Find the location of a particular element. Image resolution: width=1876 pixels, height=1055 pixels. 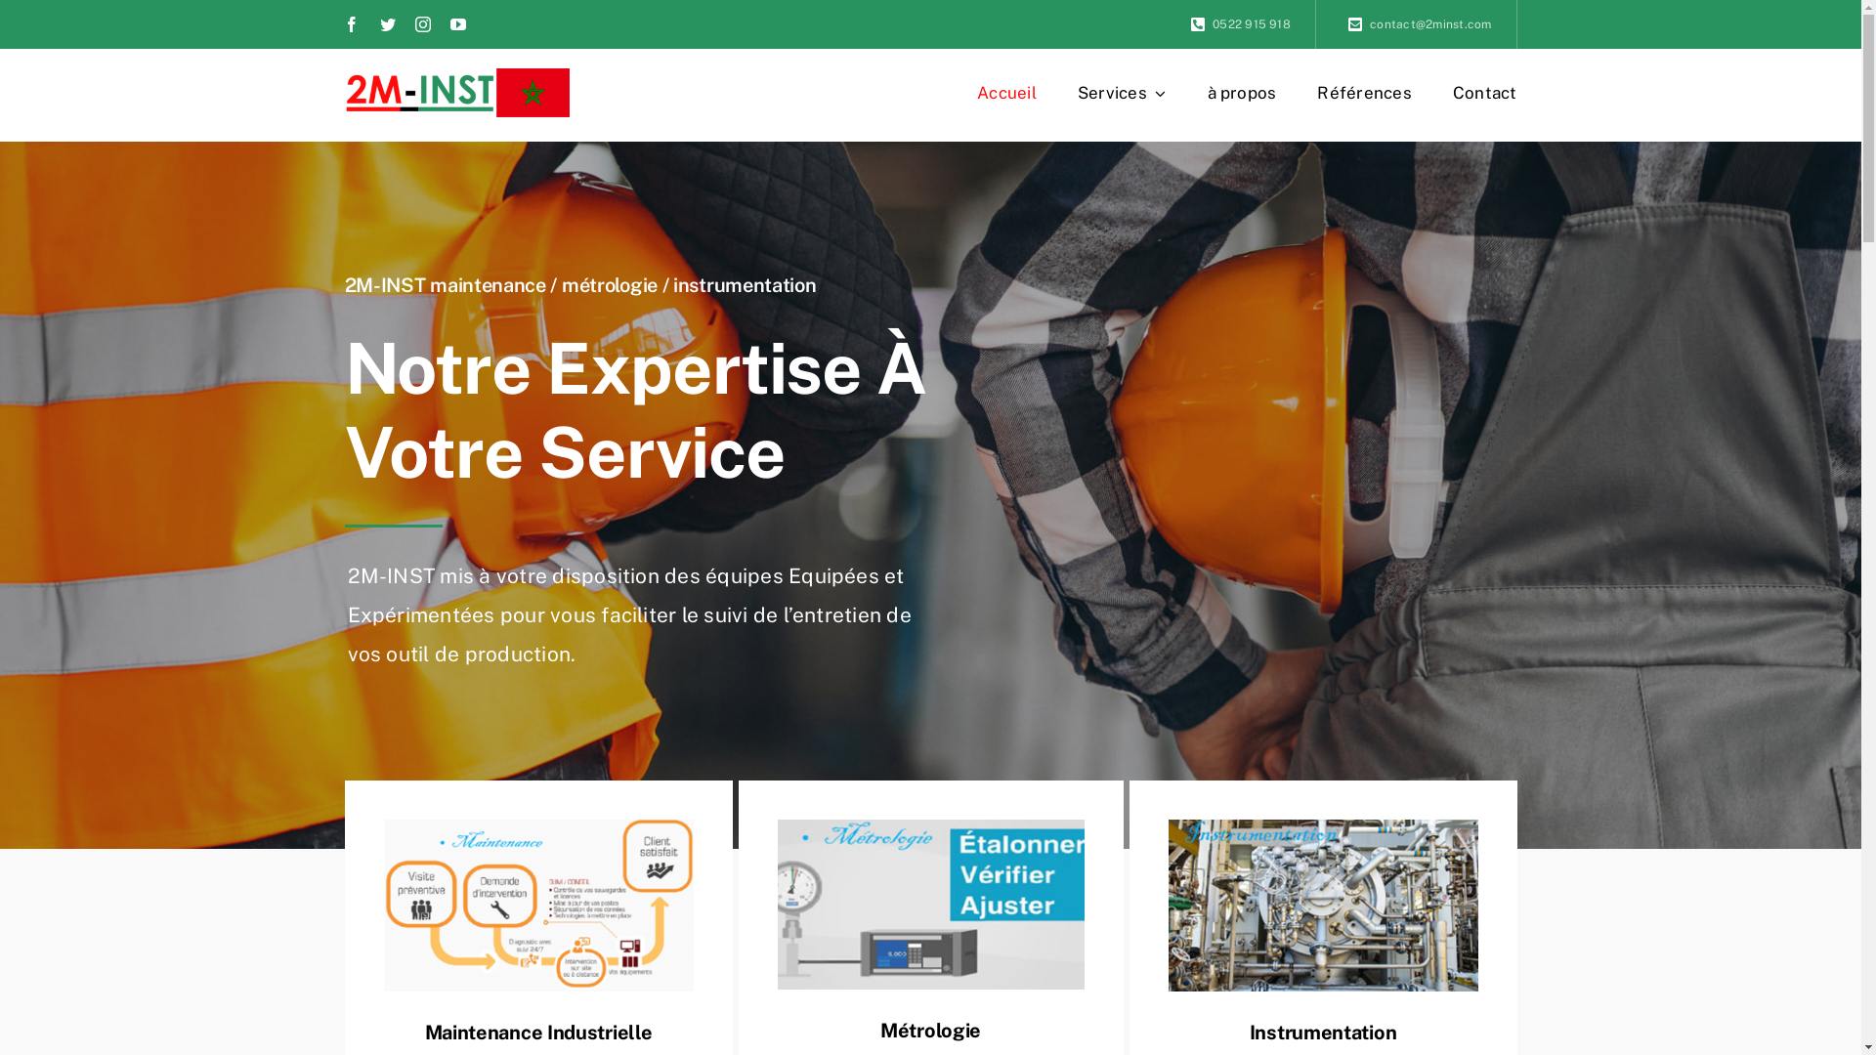

Contact is located at coordinates (1485, 93).